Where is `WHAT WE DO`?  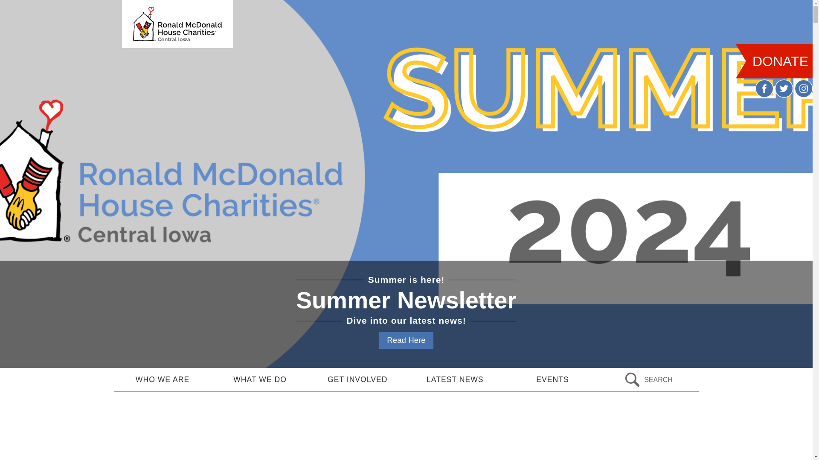 WHAT WE DO is located at coordinates (260, 380).